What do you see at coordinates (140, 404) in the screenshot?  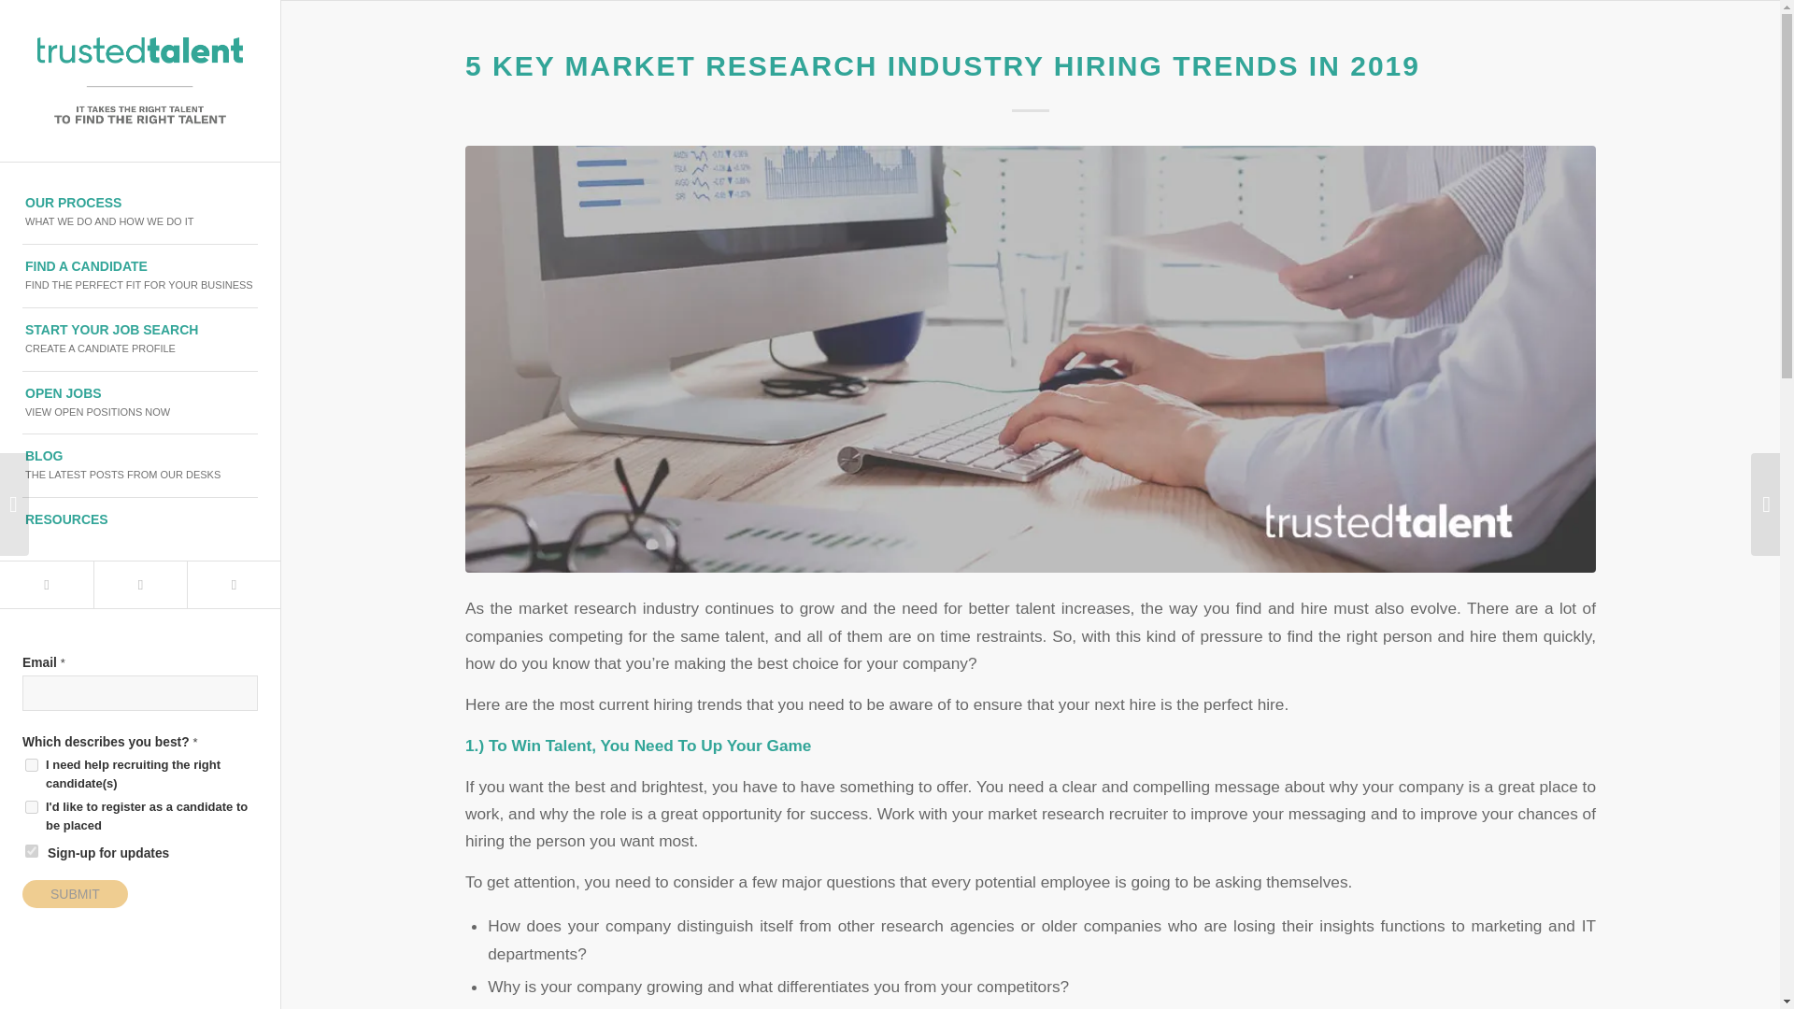 I see `5 KEY MARKET RESEARCH INDUSTRY HIRING TRENDS IN 2019` at bounding box center [140, 404].